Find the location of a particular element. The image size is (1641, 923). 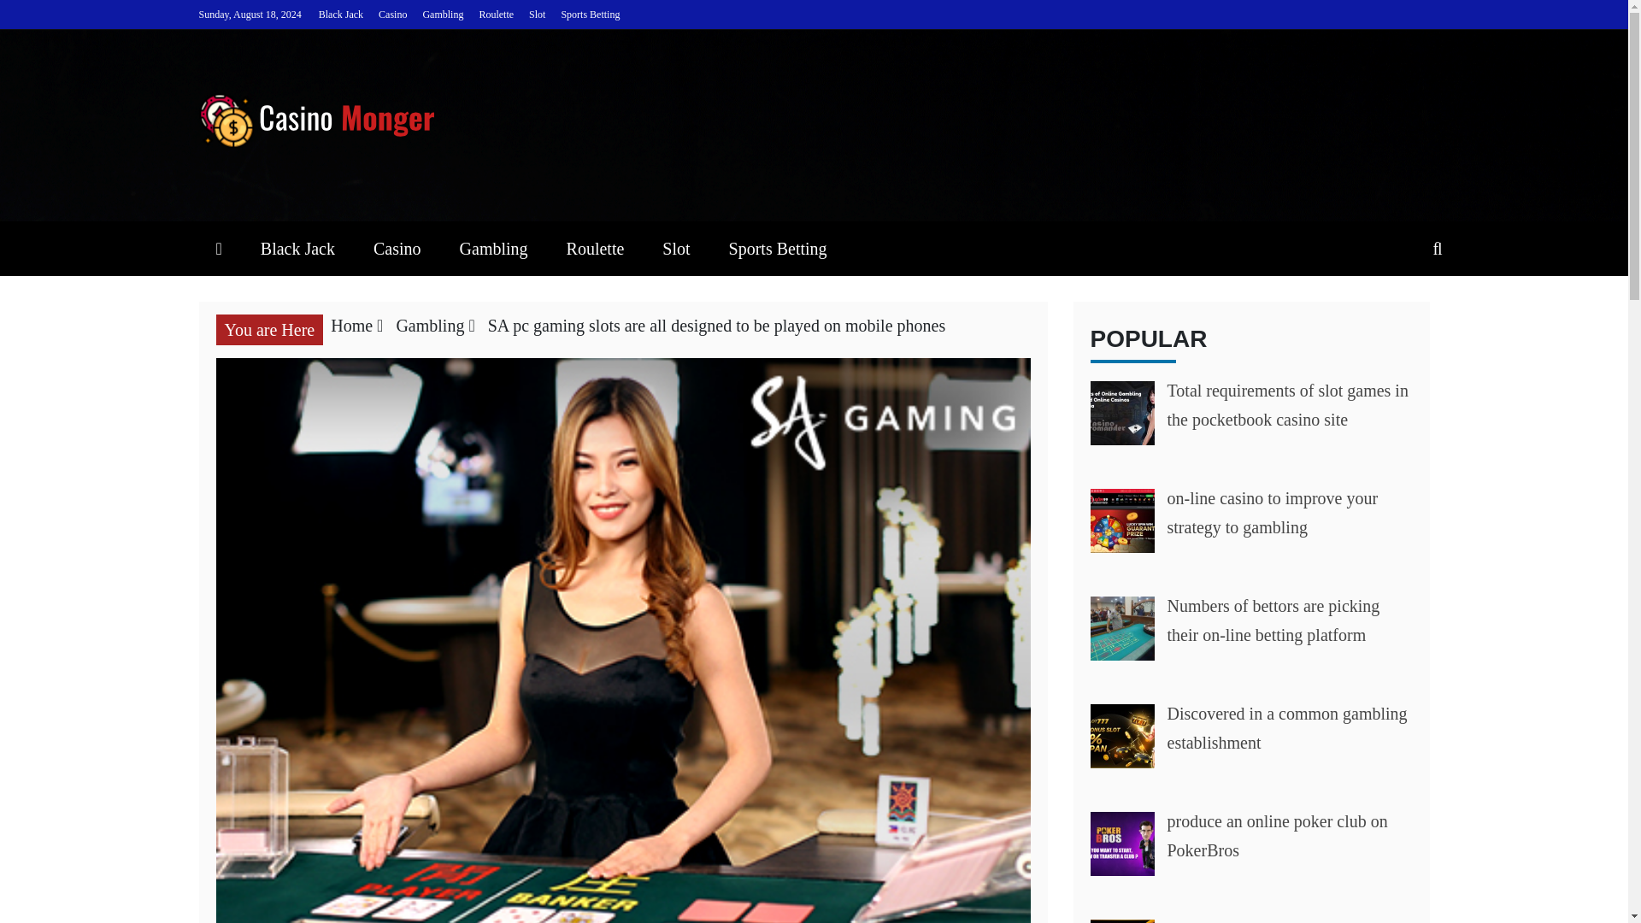

Slot is located at coordinates (675, 248).